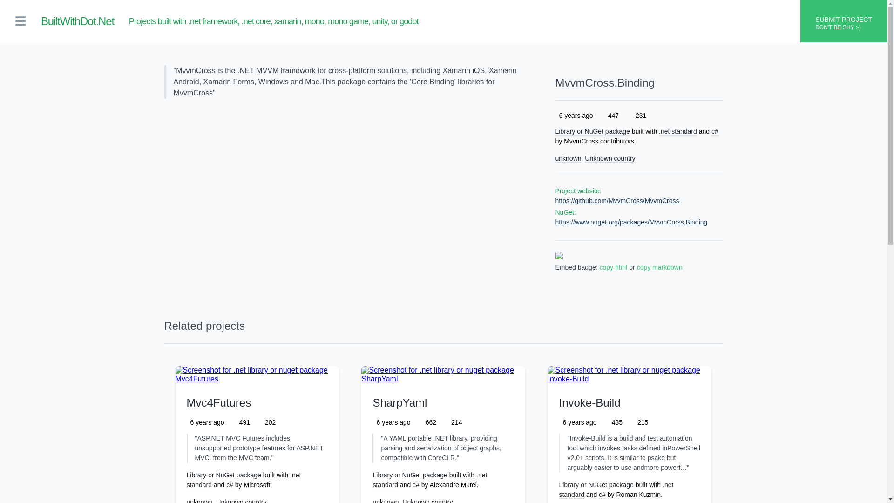  I want to click on Unknown country, so click(610, 158).